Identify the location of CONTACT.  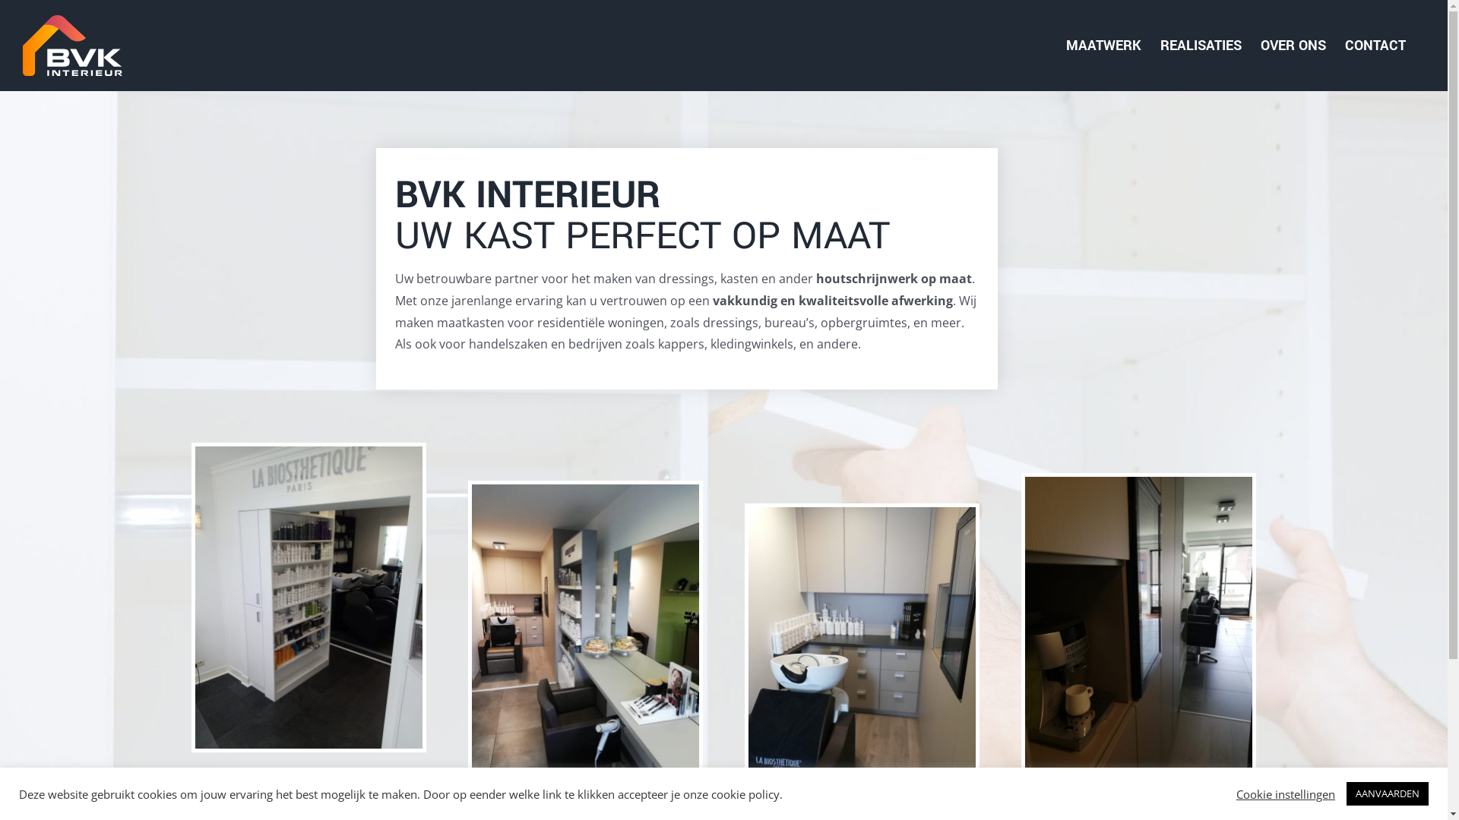
(1375, 46).